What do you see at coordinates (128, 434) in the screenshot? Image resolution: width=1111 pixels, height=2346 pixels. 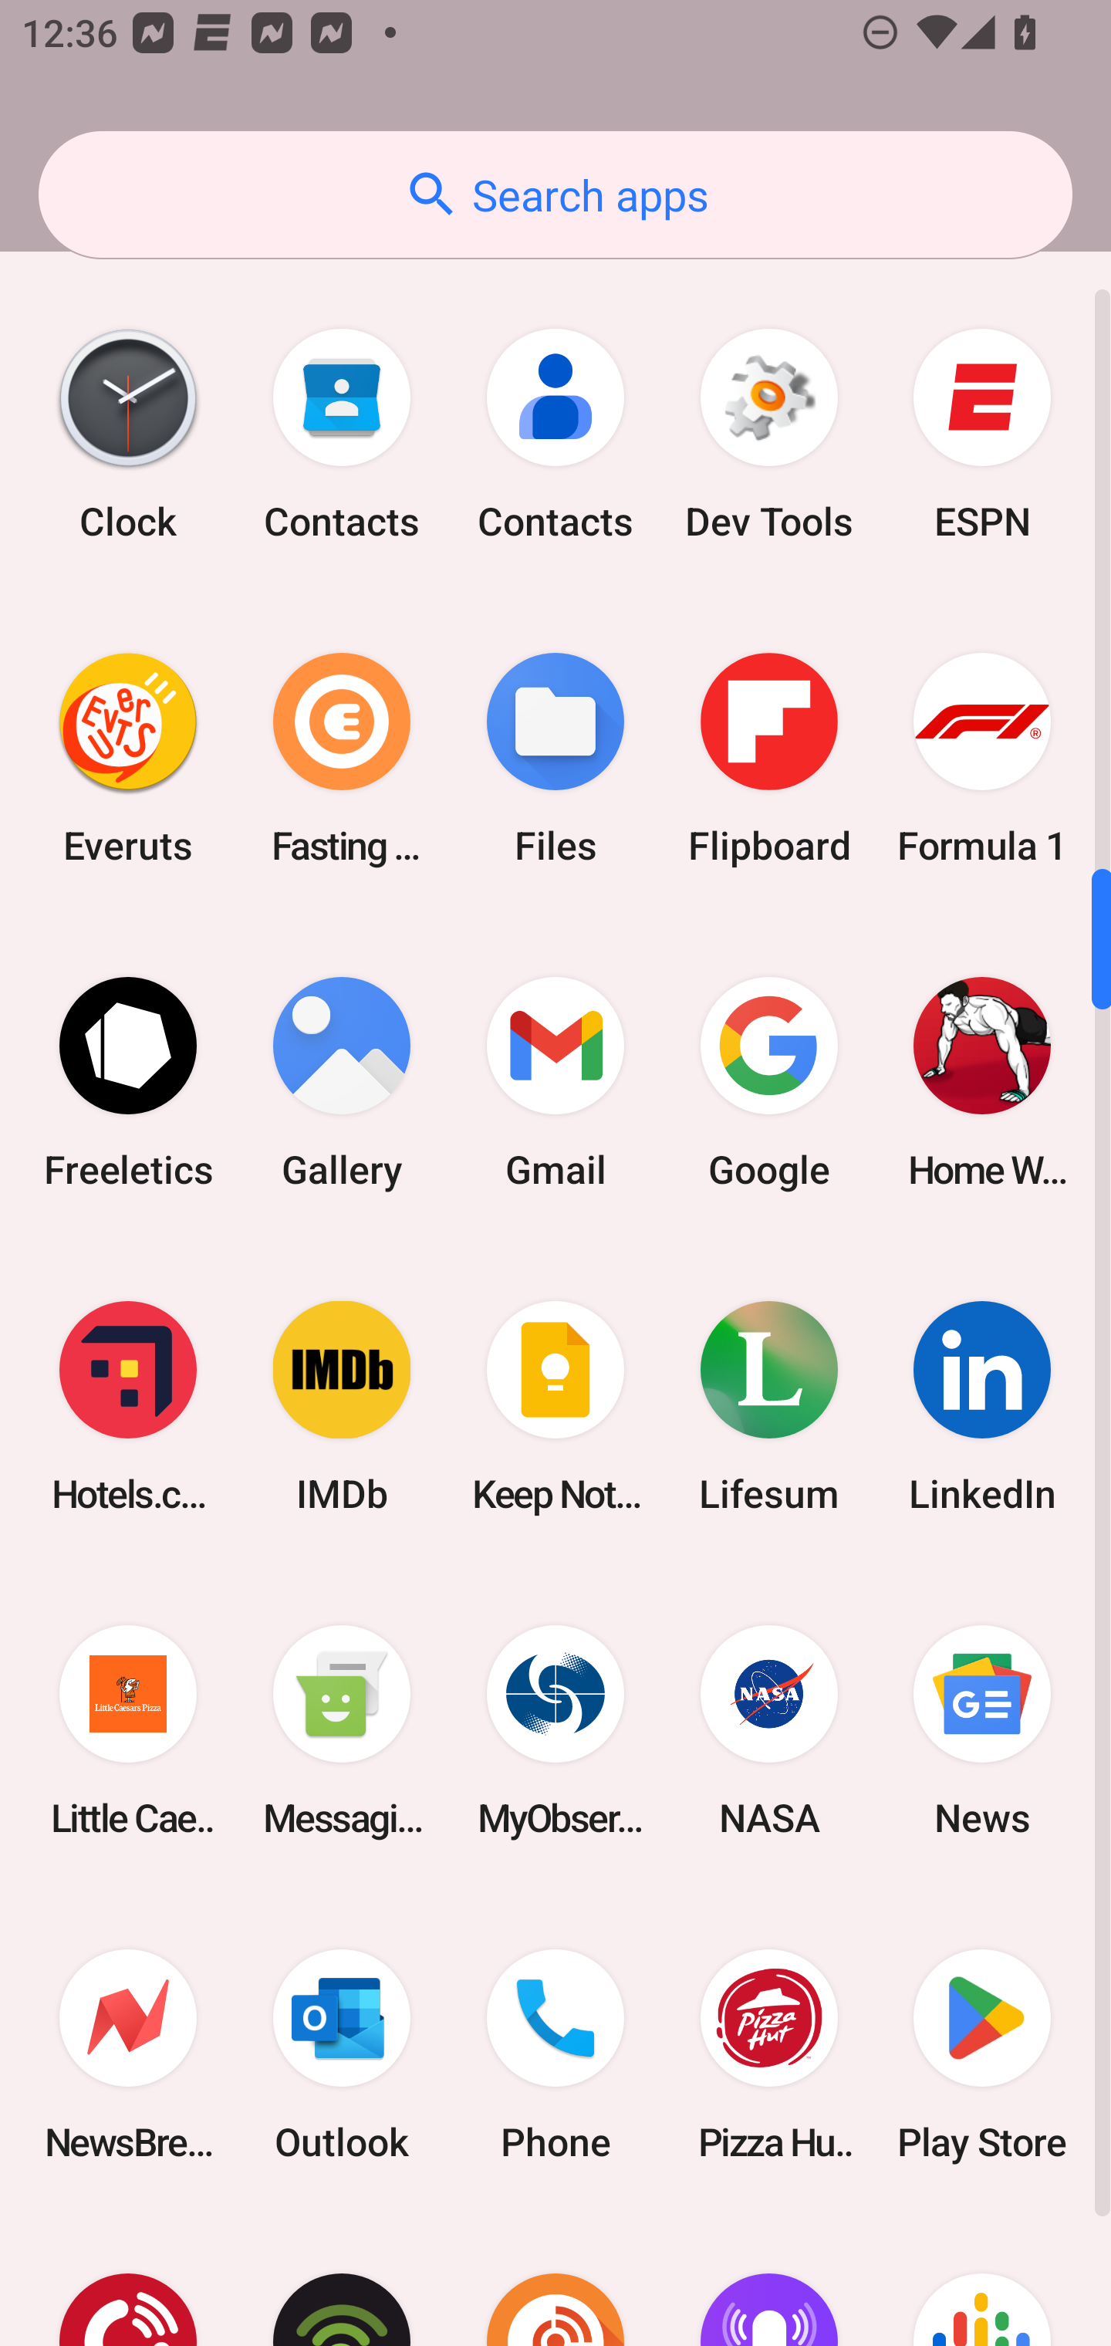 I see `Clock` at bounding box center [128, 434].